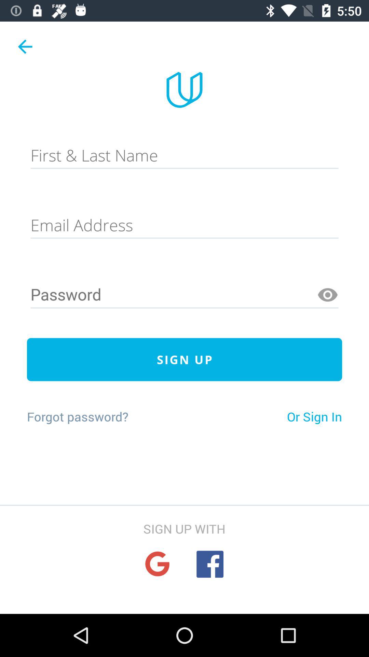  What do you see at coordinates (77, 416) in the screenshot?
I see `launch the forgot password? on the left` at bounding box center [77, 416].